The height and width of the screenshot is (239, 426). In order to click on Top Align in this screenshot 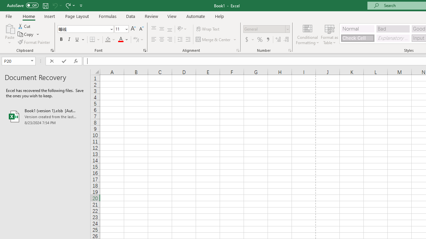, I will do `click(154, 29)`.